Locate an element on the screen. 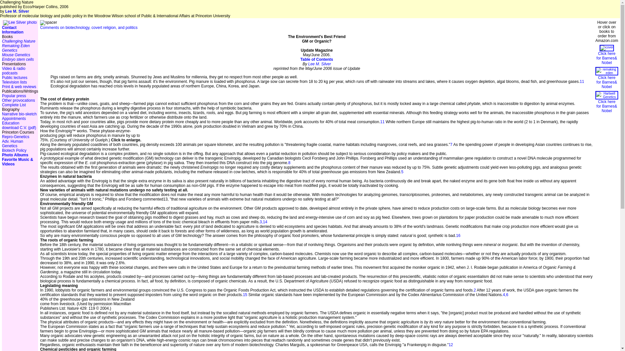  Public lectures is located at coordinates (14, 78).